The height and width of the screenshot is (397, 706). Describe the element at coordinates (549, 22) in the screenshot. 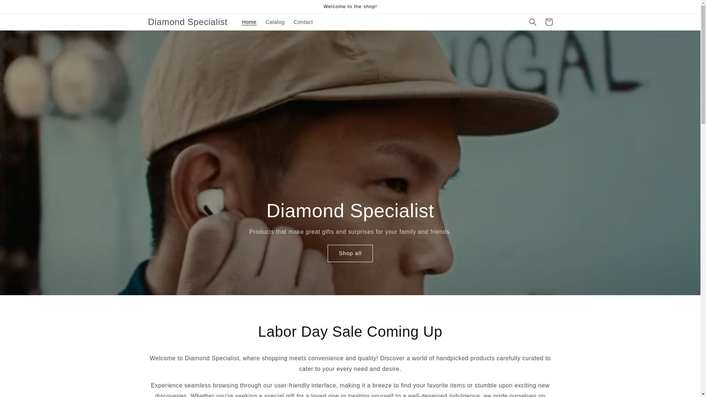

I see `Cart` at that location.